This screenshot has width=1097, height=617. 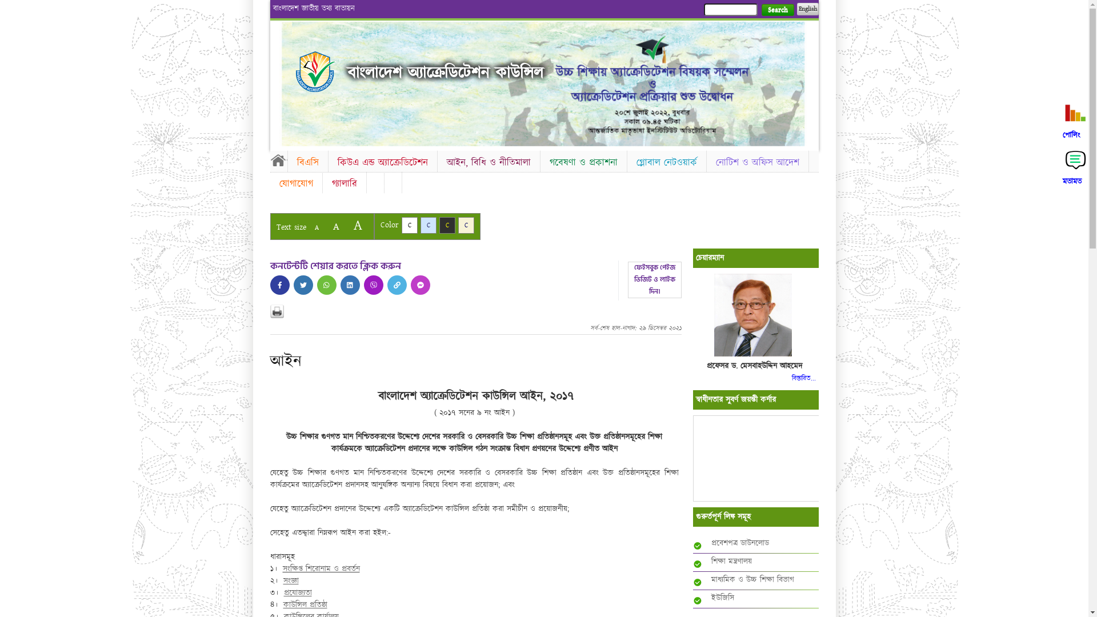 What do you see at coordinates (358, 225) in the screenshot?
I see `A` at bounding box center [358, 225].